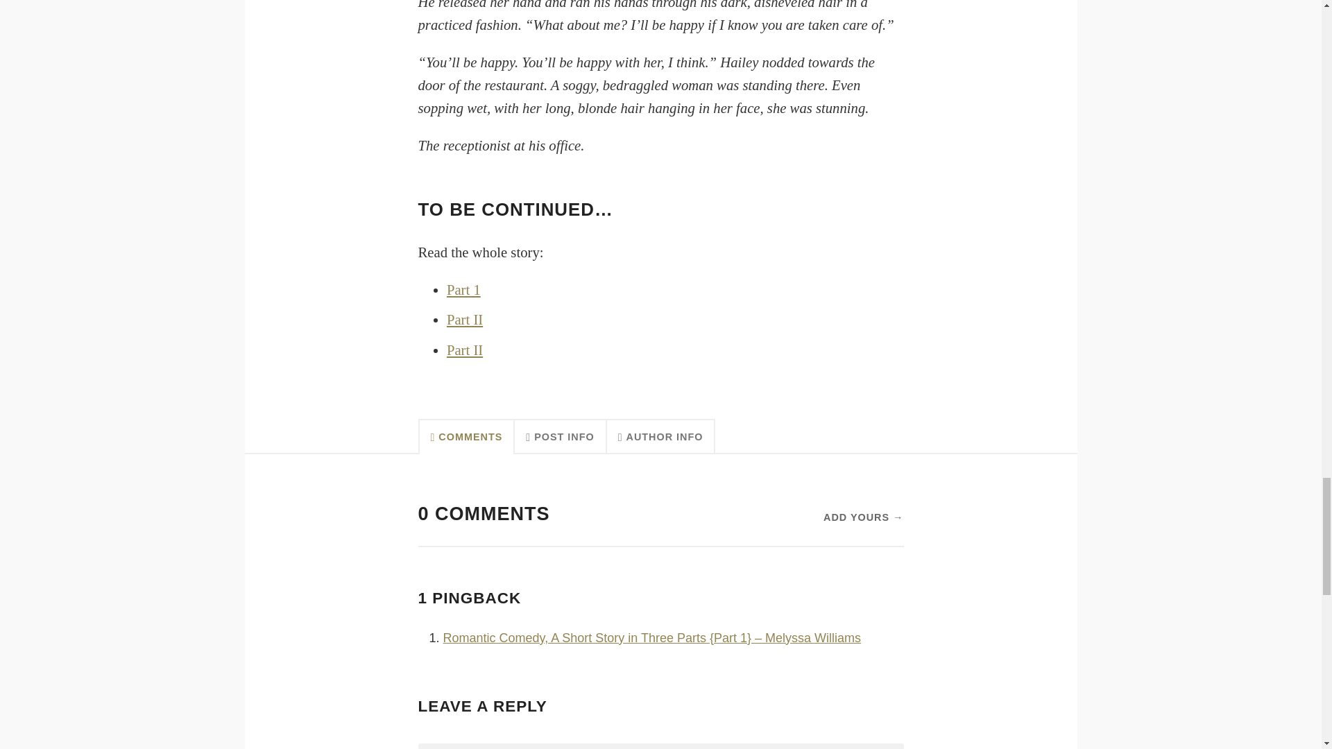 The height and width of the screenshot is (749, 1332). Describe the element at coordinates (560, 436) in the screenshot. I see `POST INFO` at that location.